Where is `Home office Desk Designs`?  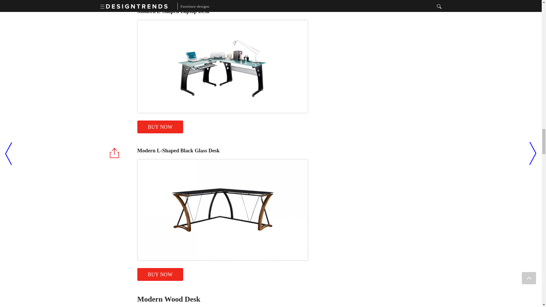
Home office Desk Designs is located at coordinates (228, 1).